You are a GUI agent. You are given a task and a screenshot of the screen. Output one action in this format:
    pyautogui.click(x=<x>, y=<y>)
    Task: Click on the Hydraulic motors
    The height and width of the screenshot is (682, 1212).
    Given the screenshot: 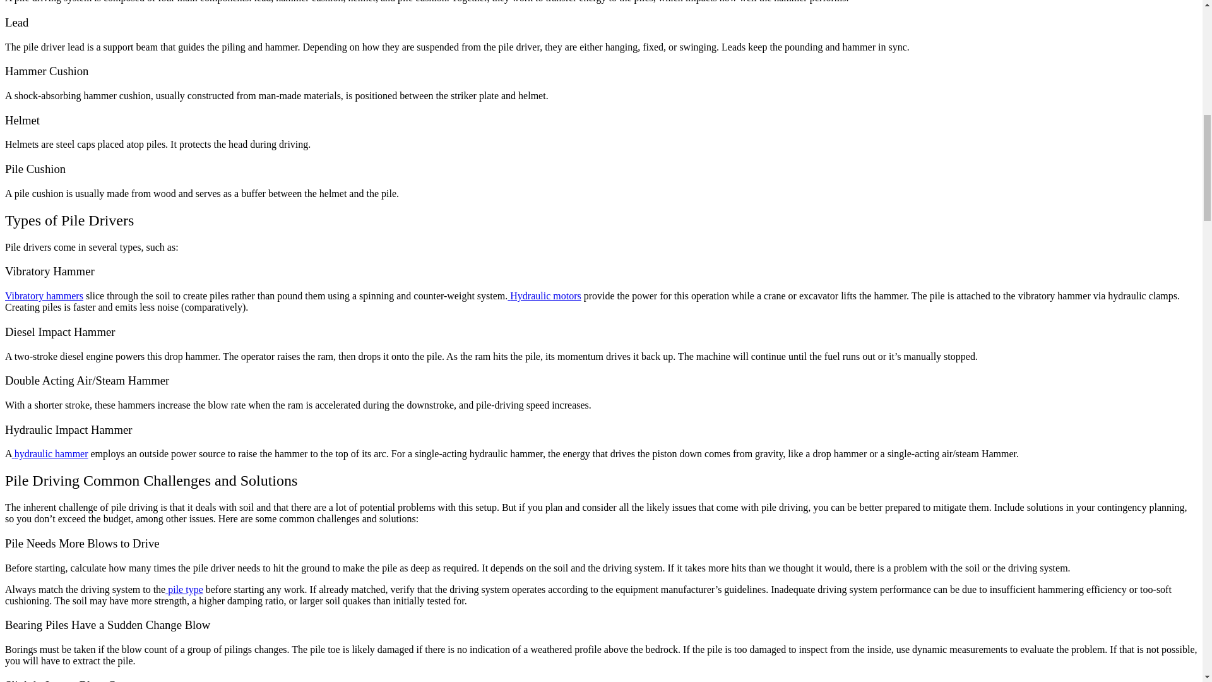 What is the action you would take?
    pyautogui.click(x=544, y=296)
    